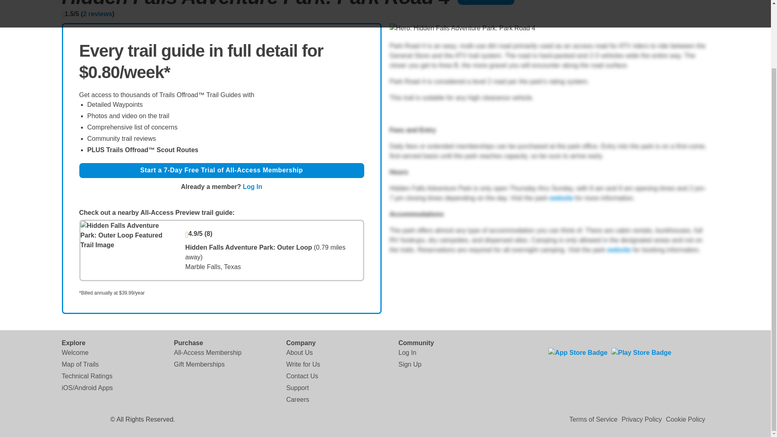  Describe the element at coordinates (199, 364) in the screenshot. I see `Gift Memberships` at that location.